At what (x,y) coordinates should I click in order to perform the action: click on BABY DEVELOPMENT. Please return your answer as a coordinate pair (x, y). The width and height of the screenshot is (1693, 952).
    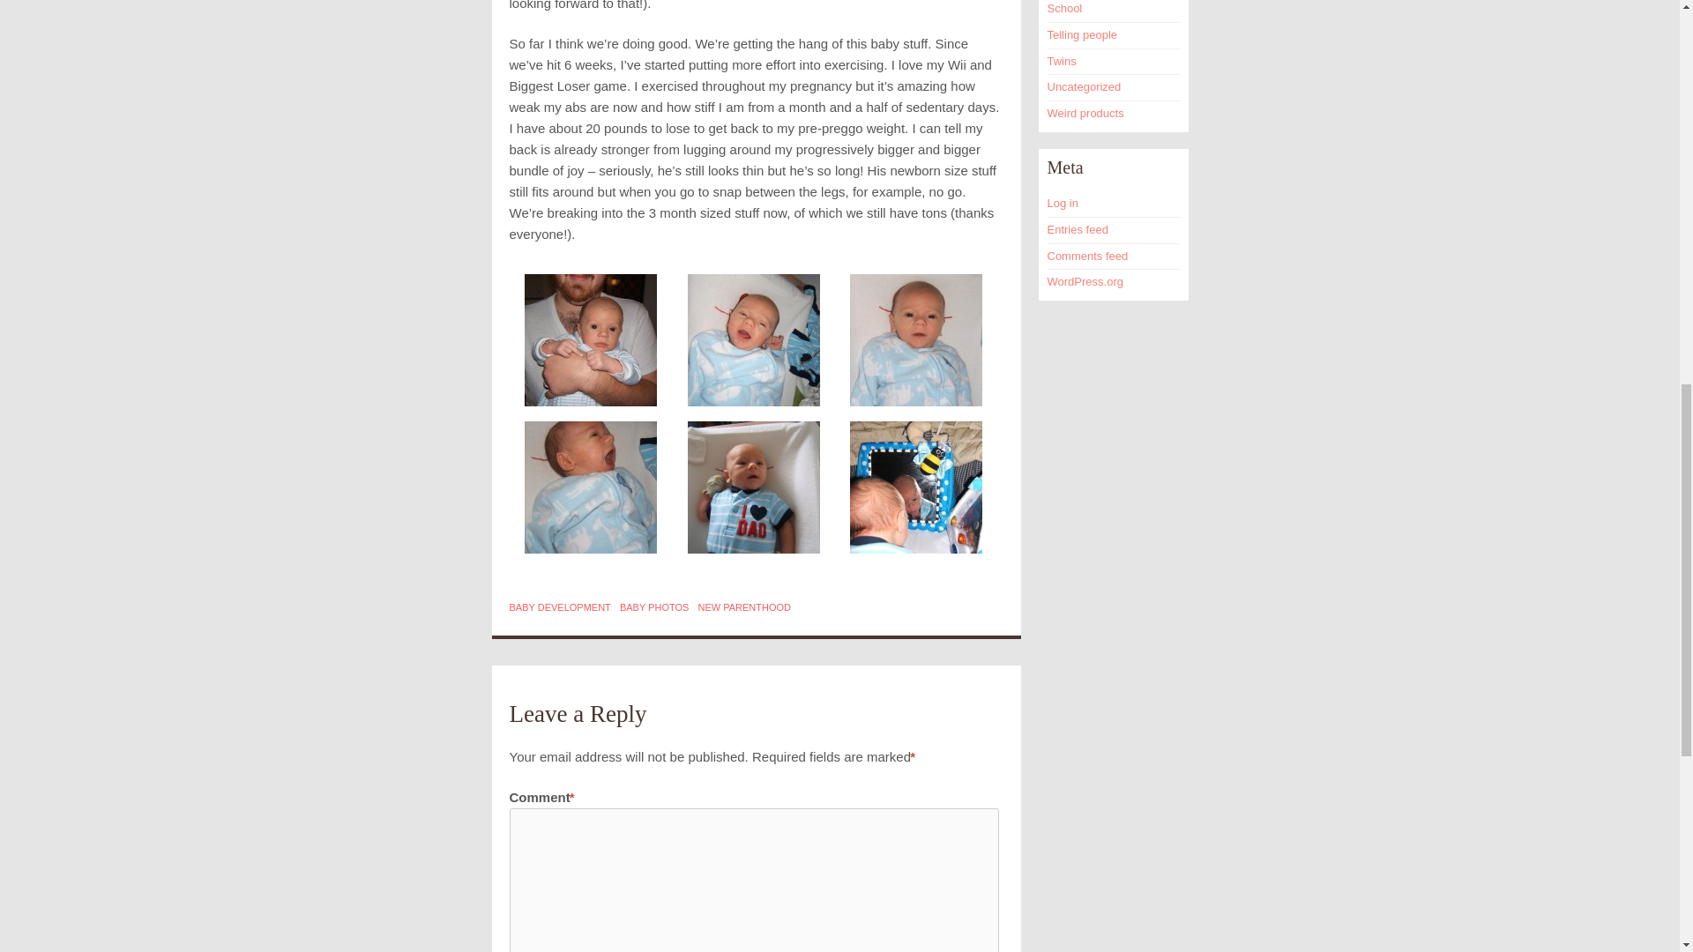
    Looking at the image, I should click on (560, 606).